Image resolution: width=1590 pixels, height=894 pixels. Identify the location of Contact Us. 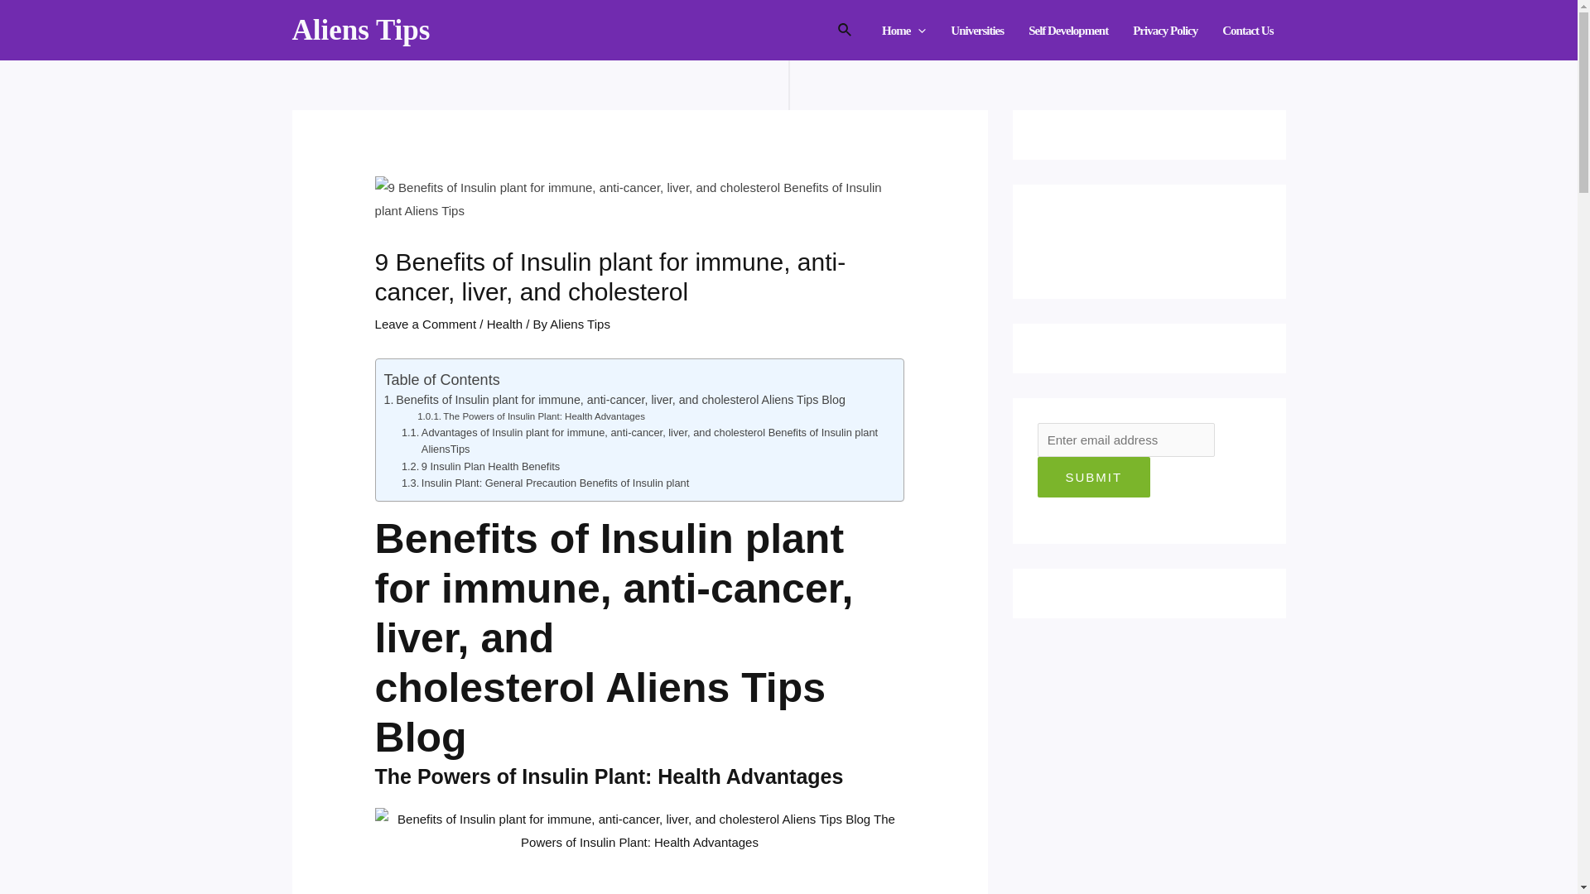
(1247, 30).